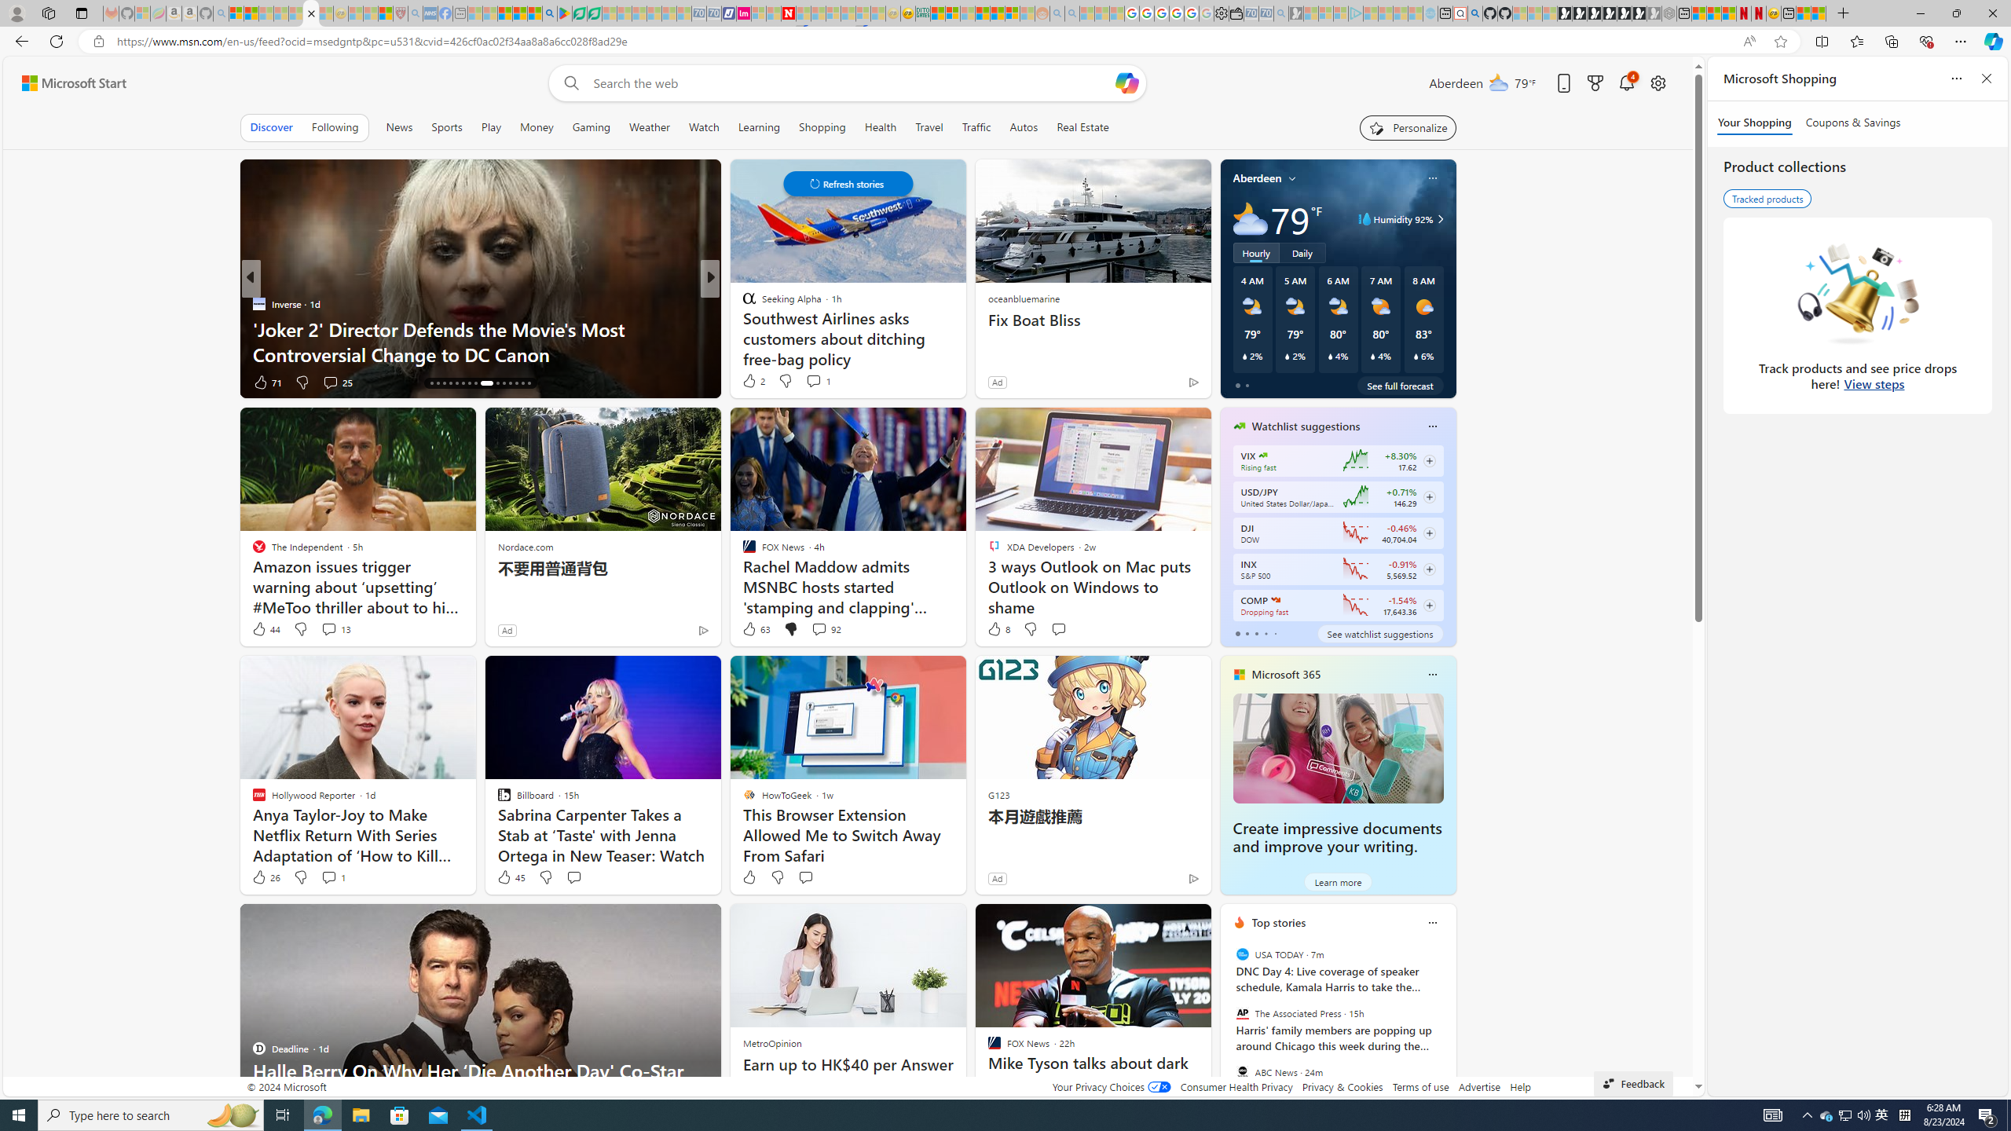 This screenshot has height=1131, width=2011. I want to click on Personal Profile, so click(16, 13).